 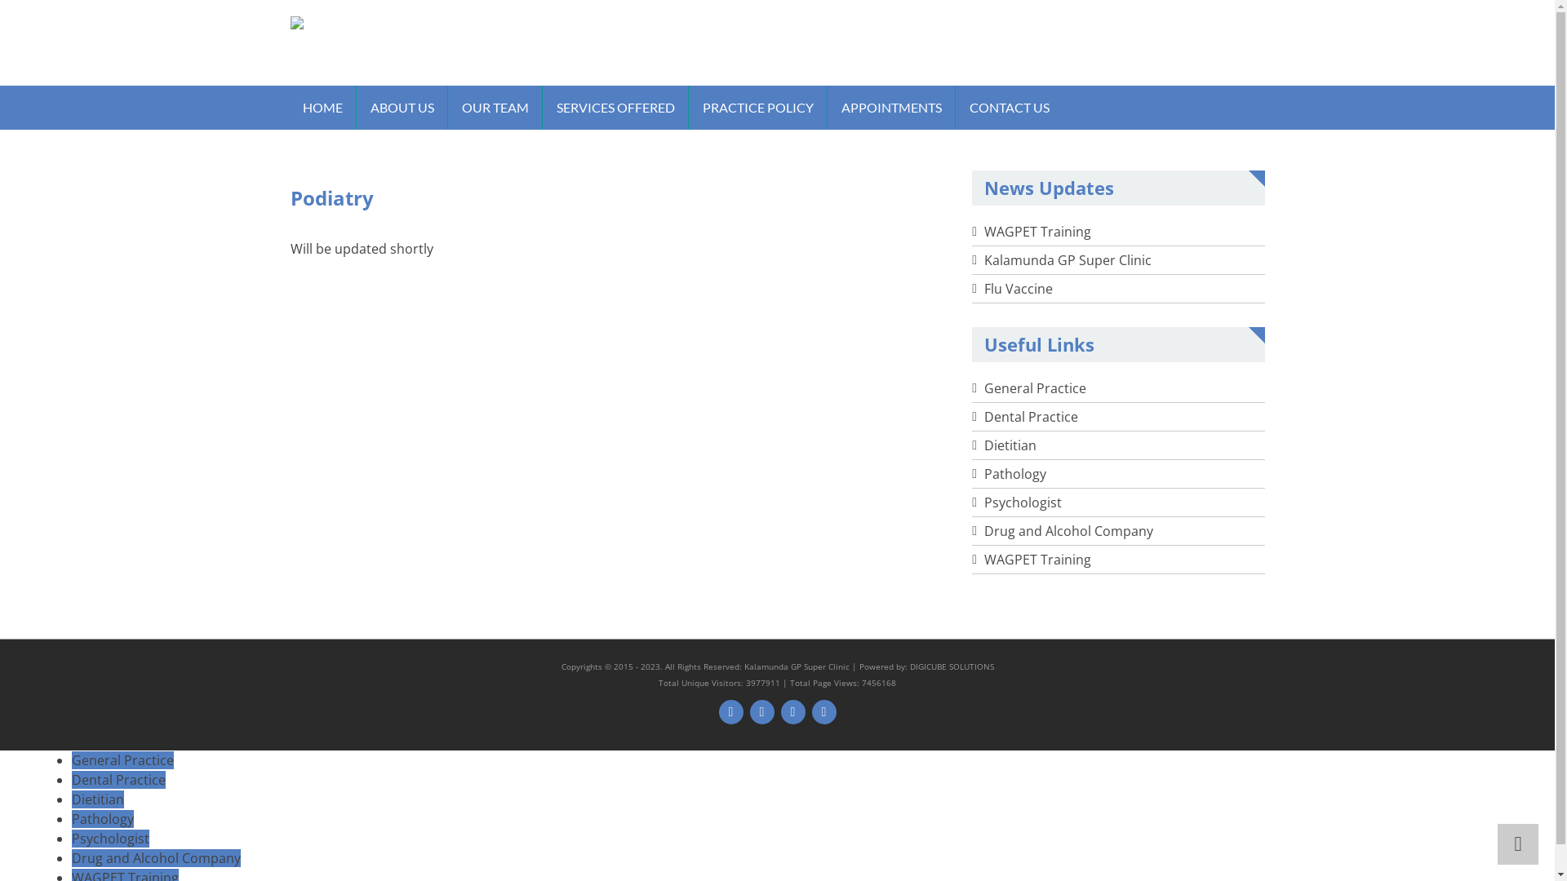 What do you see at coordinates (1032, 417) in the screenshot?
I see `Dental Practice` at bounding box center [1032, 417].